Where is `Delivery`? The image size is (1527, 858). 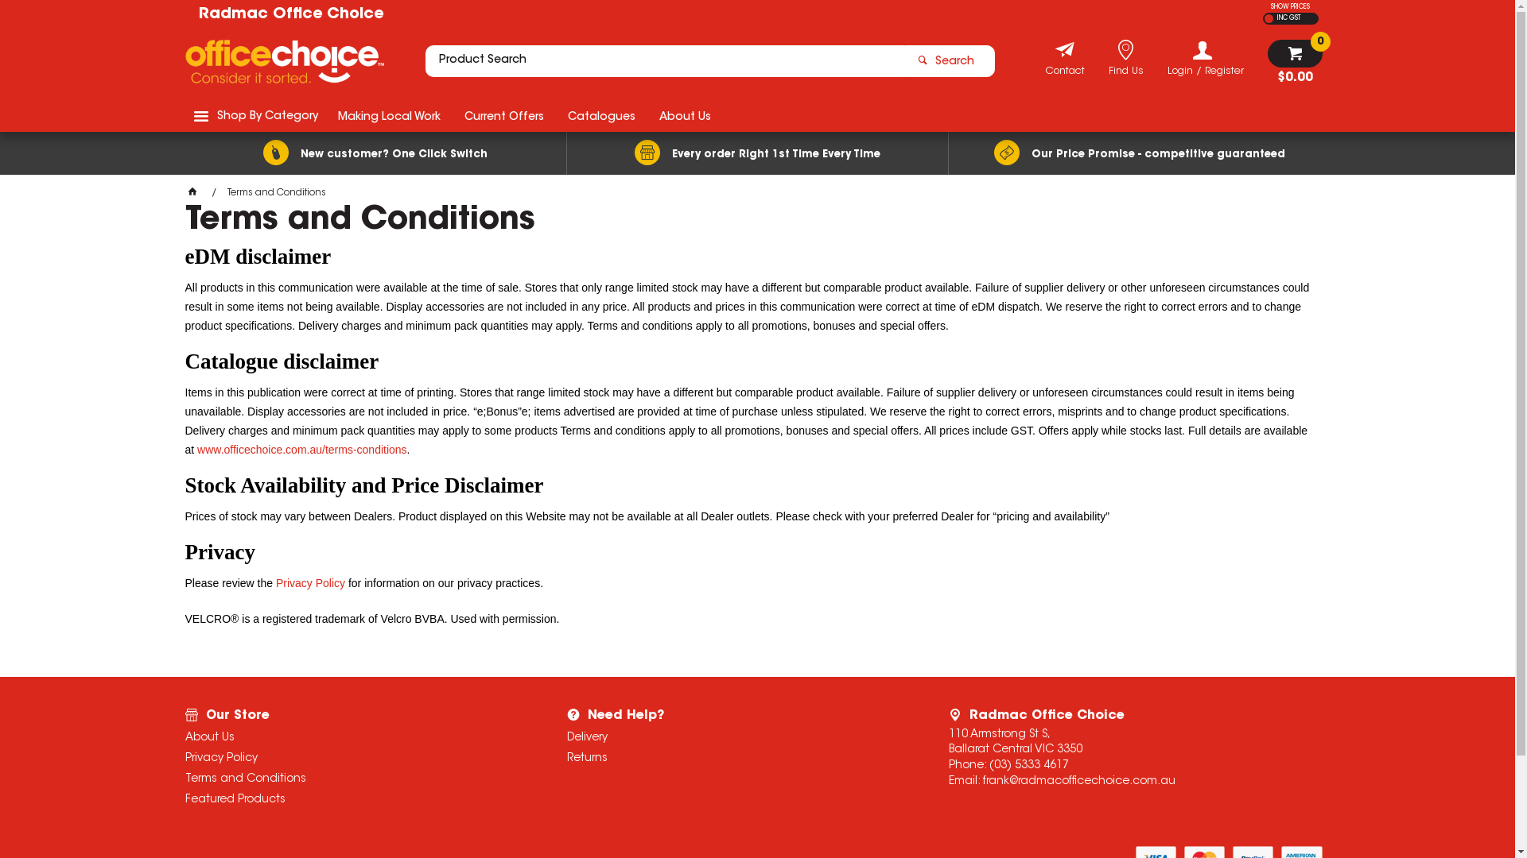 Delivery is located at coordinates (736, 738).